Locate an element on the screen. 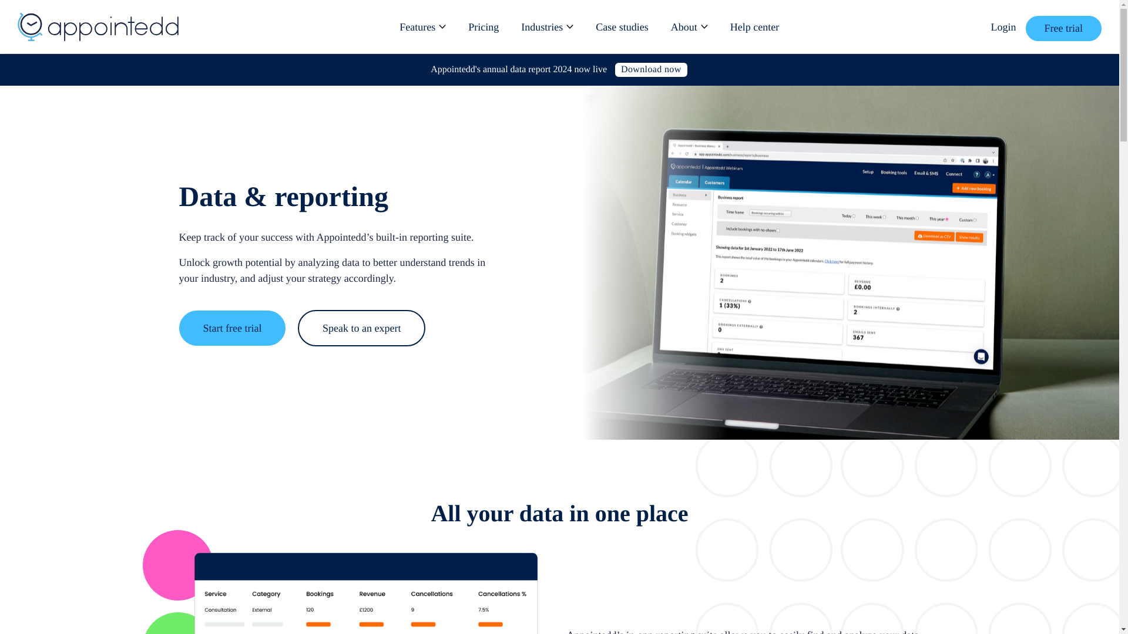  Help center is located at coordinates (754, 26).